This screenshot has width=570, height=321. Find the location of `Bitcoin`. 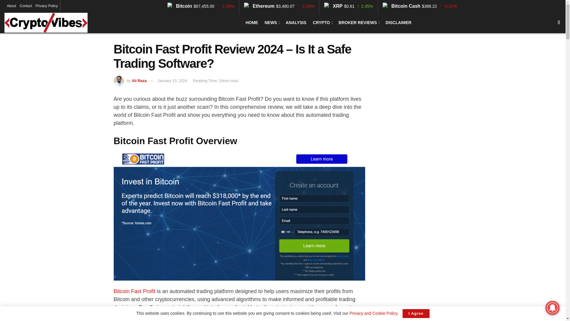

Bitcoin is located at coordinates (180, 5).